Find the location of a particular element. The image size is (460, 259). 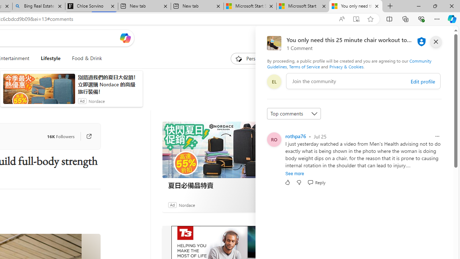

Microsoft rewards is located at coordinates (409, 38).